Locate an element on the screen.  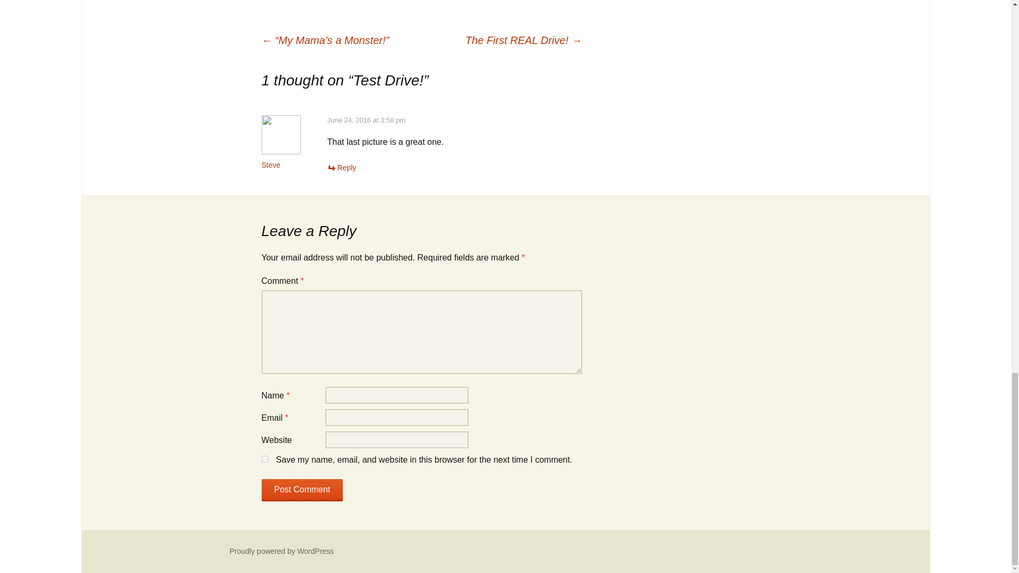
Post Comment is located at coordinates (301, 490).